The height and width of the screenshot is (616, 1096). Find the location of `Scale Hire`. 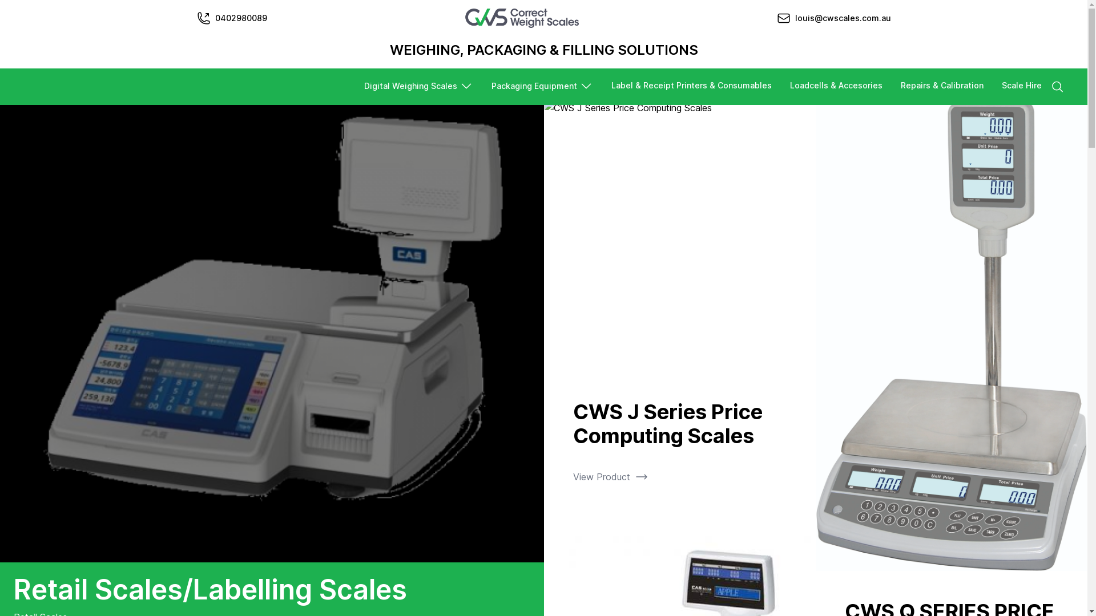

Scale Hire is located at coordinates (1022, 87).